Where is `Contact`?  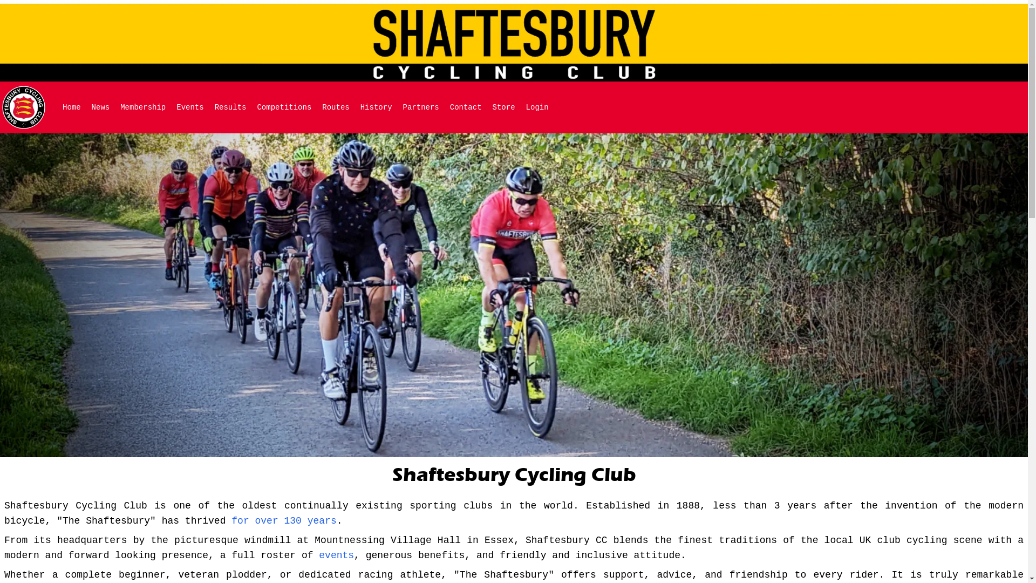
Contact is located at coordinates (466, 107).